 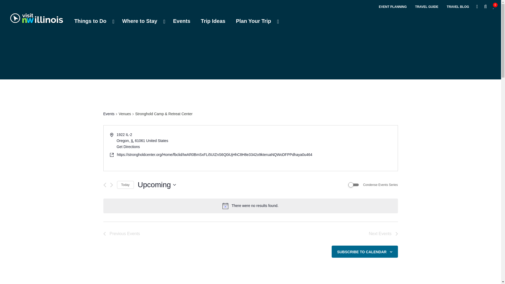 What do you see at coordinates (213, 21) in the screenshot?
I see `Trip Ideas` at bounding box center [213, 21].